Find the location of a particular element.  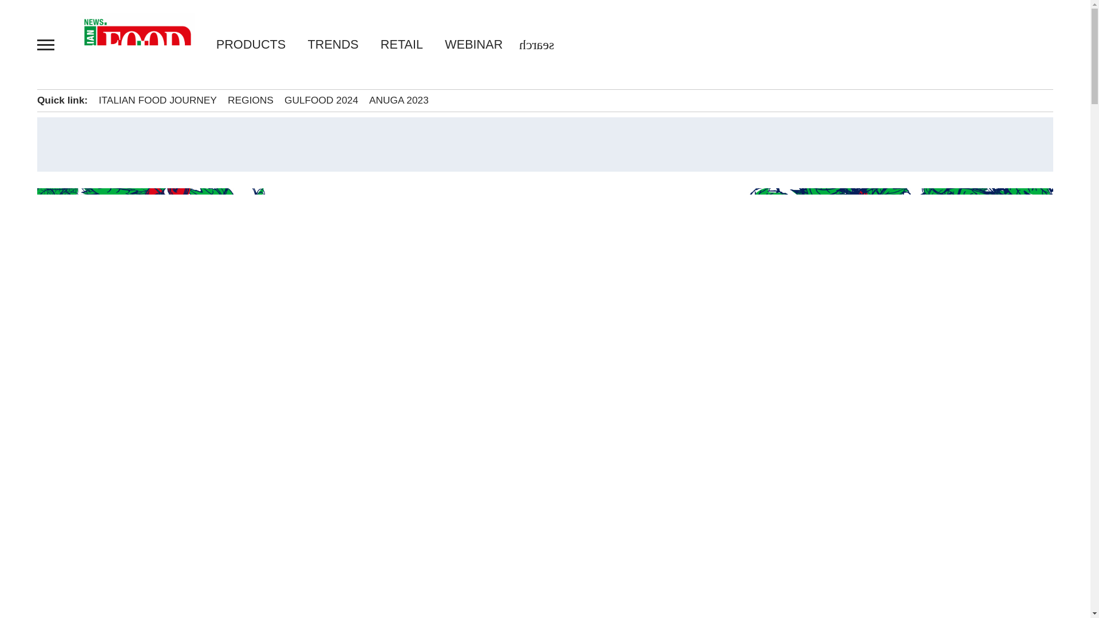

RETAIL is located at coordinates (402, 44).